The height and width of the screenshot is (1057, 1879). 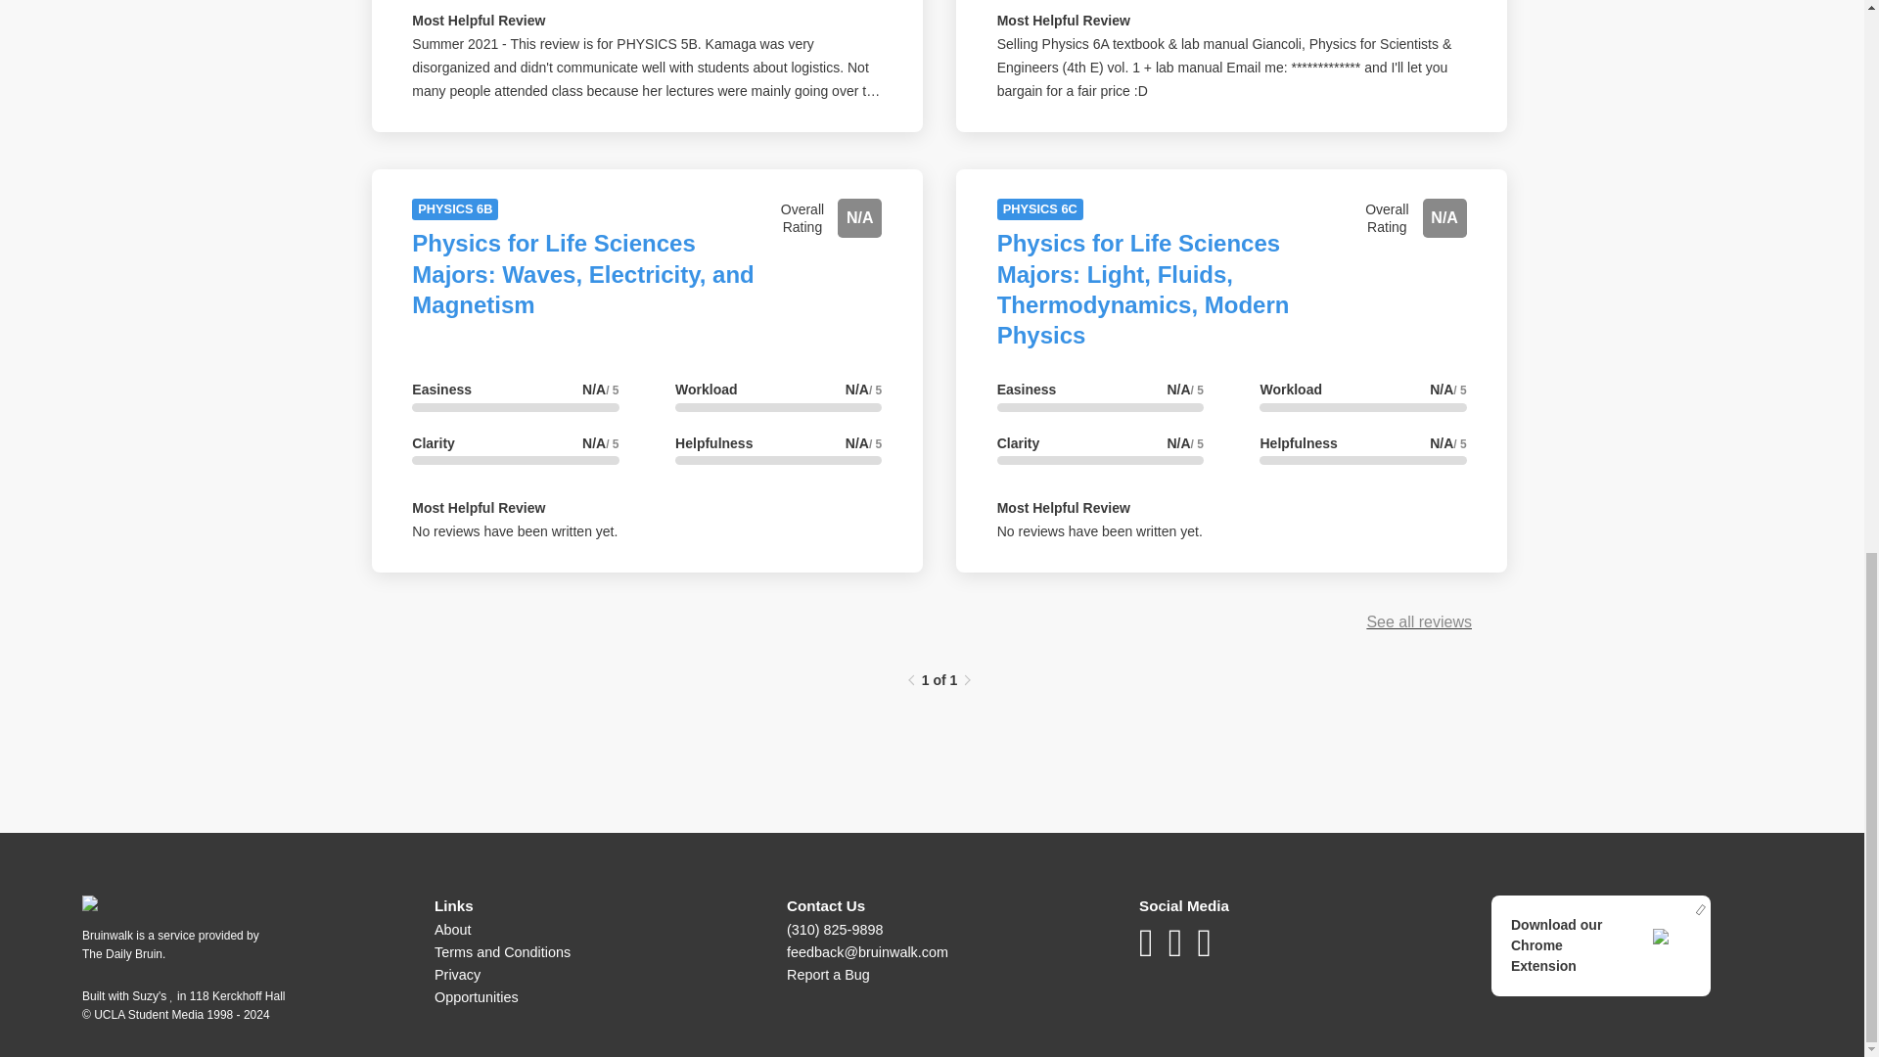 I want to click on Most Helpful Review, so click(x=1064, y=20).